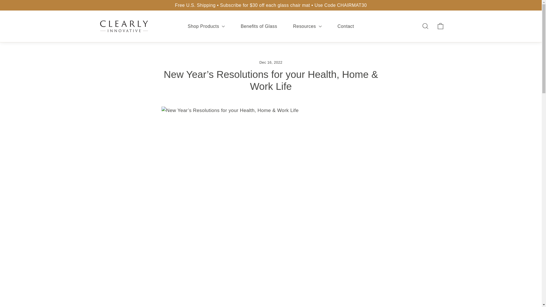  I want to click on Resources, so click(307, 26).